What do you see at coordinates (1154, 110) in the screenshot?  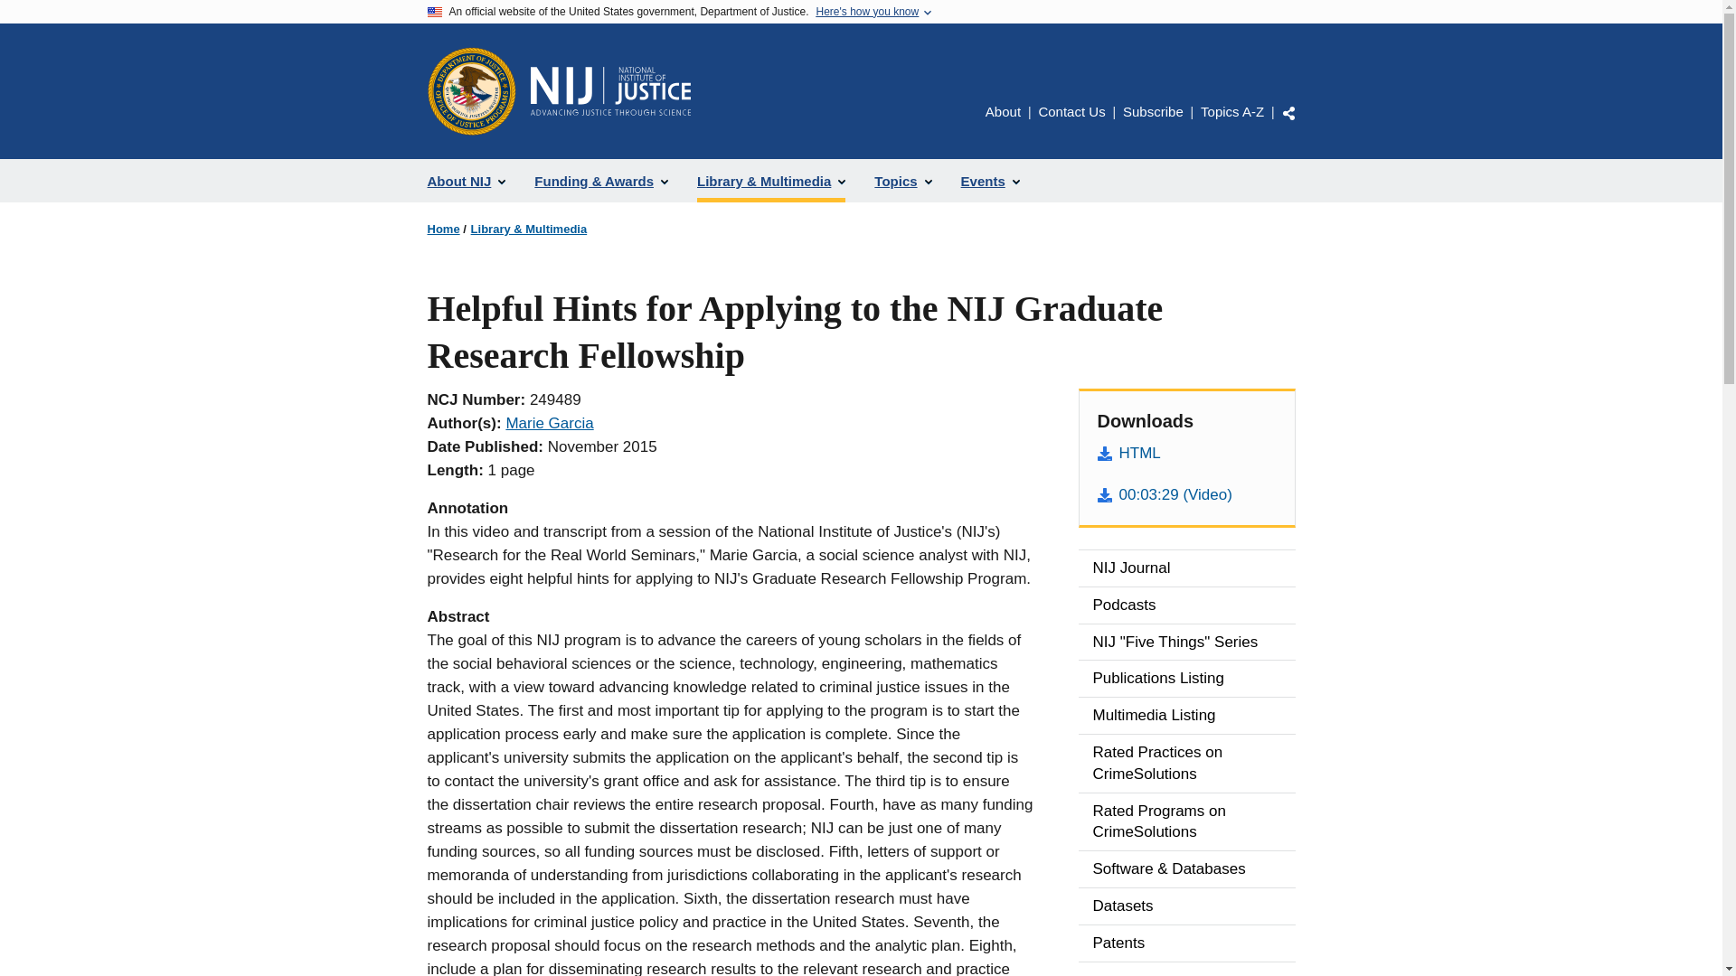 I see `Subscribe` at bounding box center [1154, 110].